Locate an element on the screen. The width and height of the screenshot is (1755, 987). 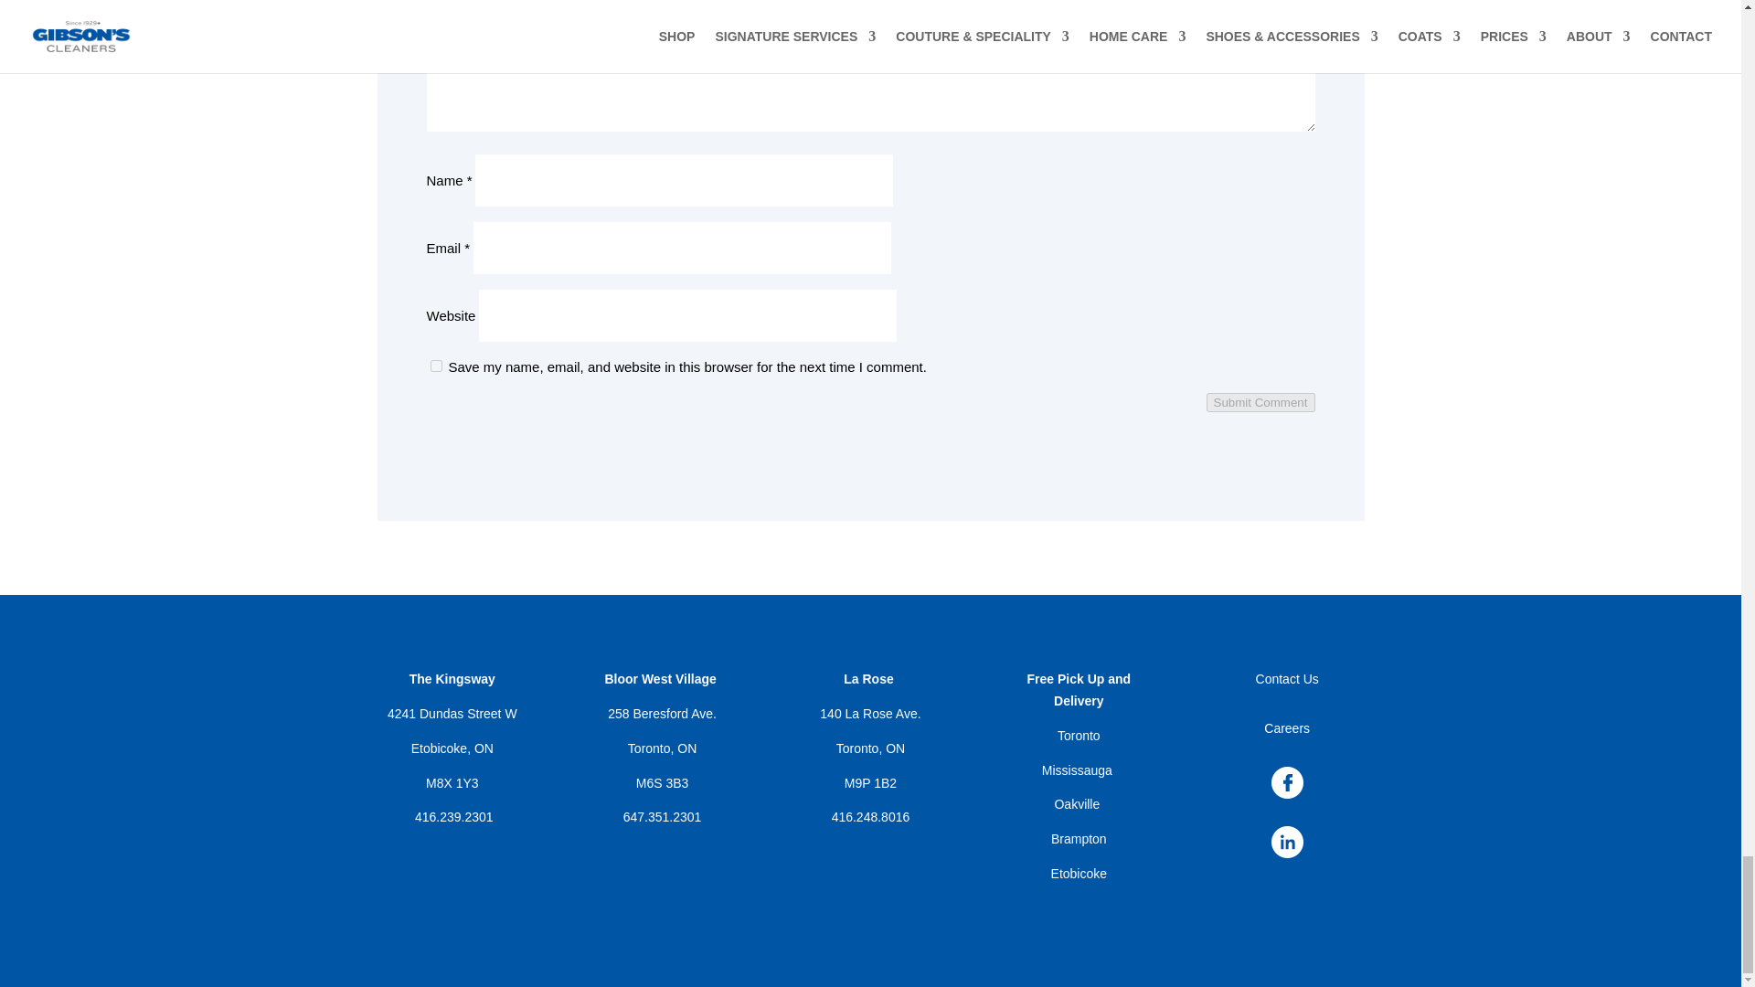
facebook-icon is located at coordinates (1287, 782).